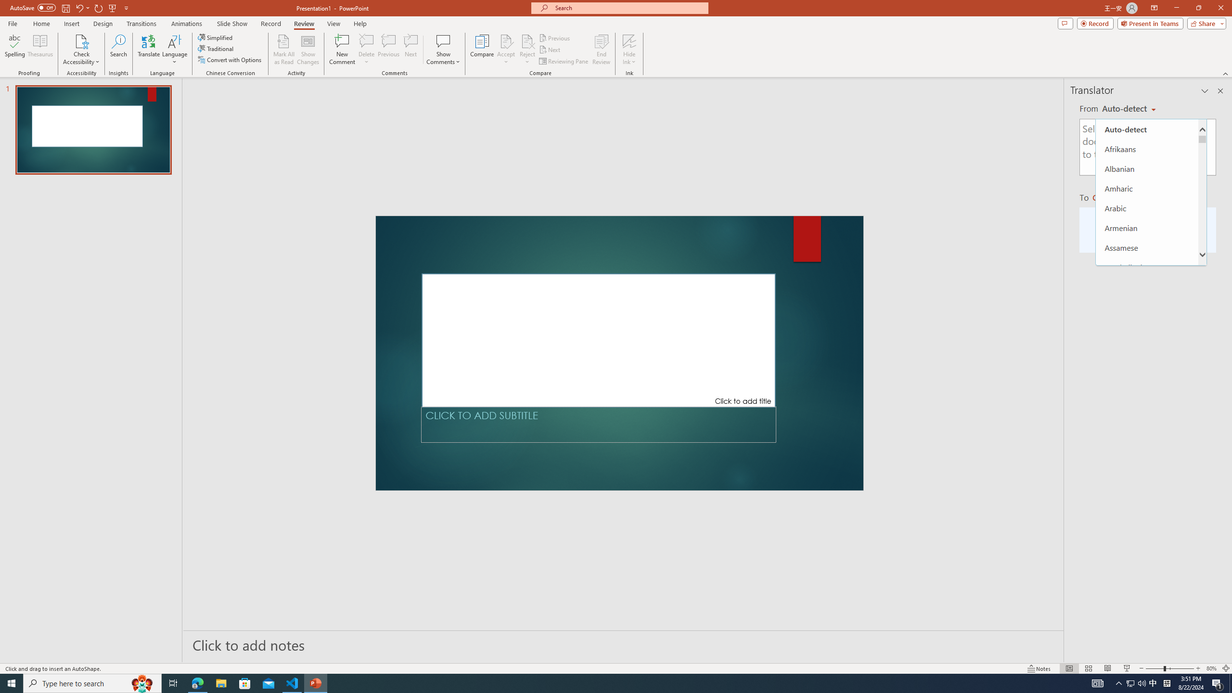  I want to click on Bulgarian, so click(1146, 405).